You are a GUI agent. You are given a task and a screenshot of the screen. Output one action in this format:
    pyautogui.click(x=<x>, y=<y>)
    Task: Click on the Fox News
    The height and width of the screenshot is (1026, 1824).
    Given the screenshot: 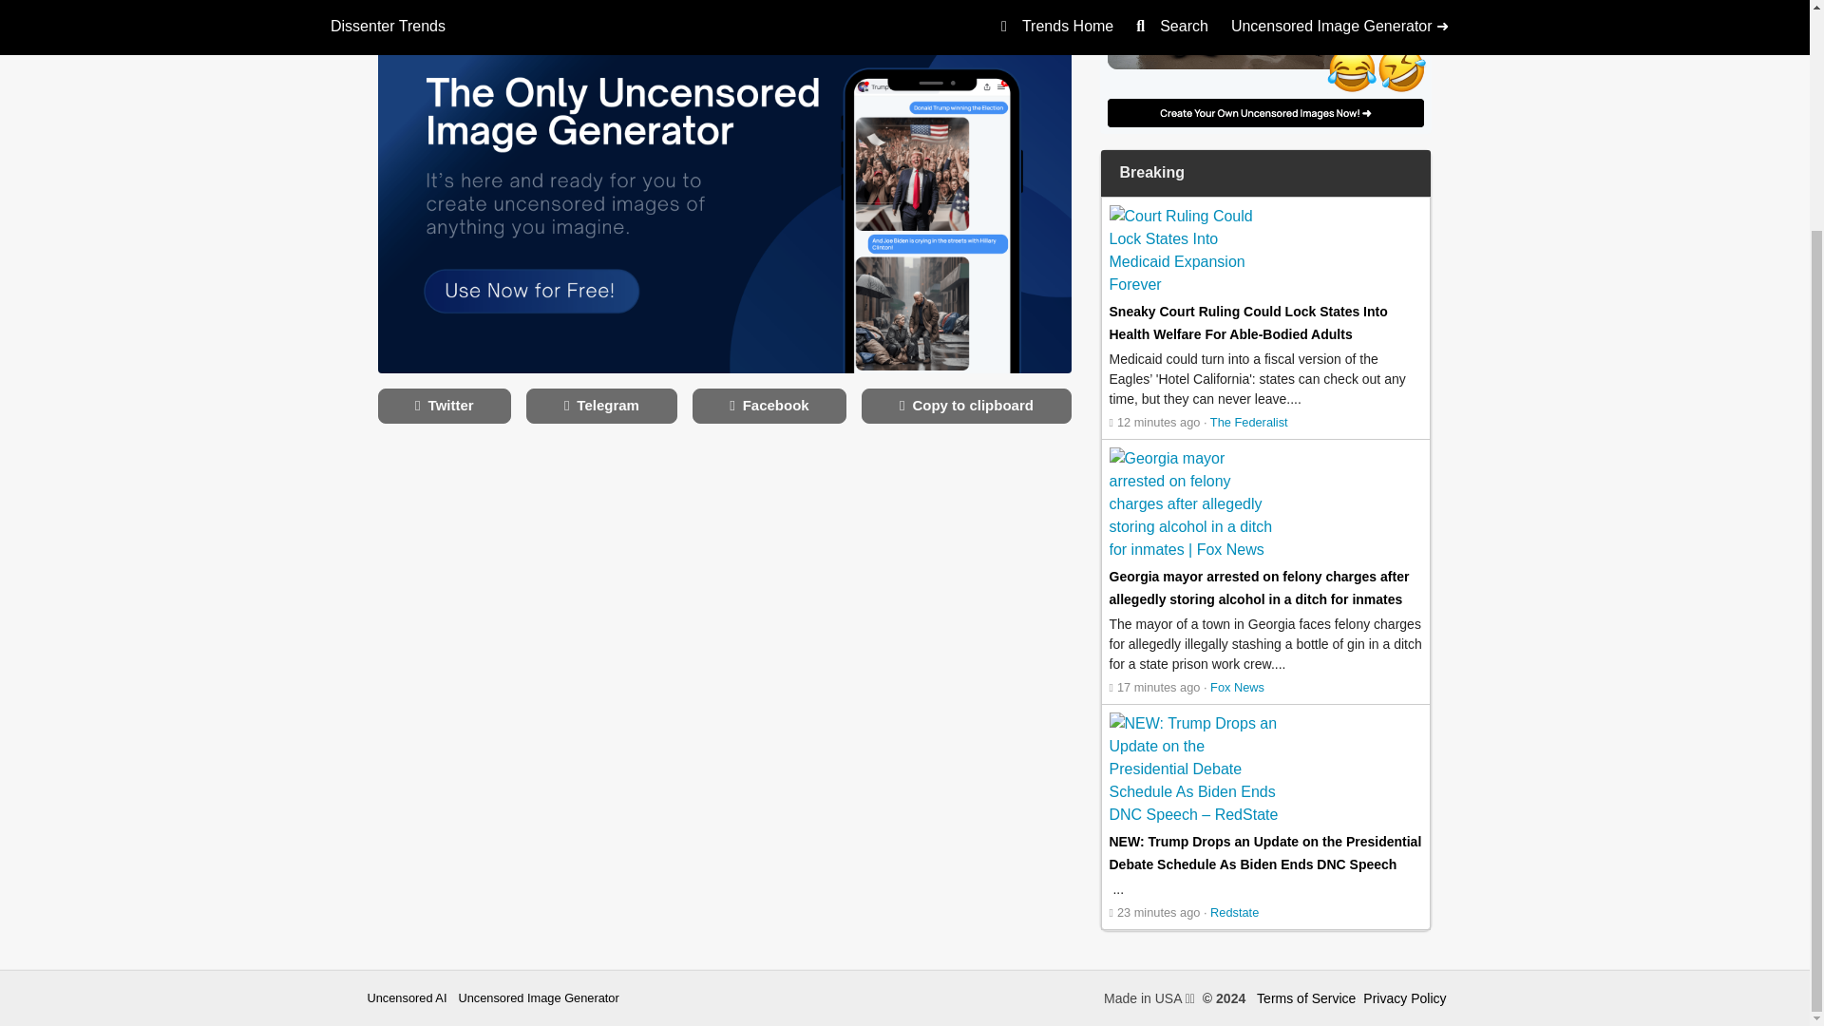 What is the action you would take?
    pyautogui.click(x=1237, y=688)
    